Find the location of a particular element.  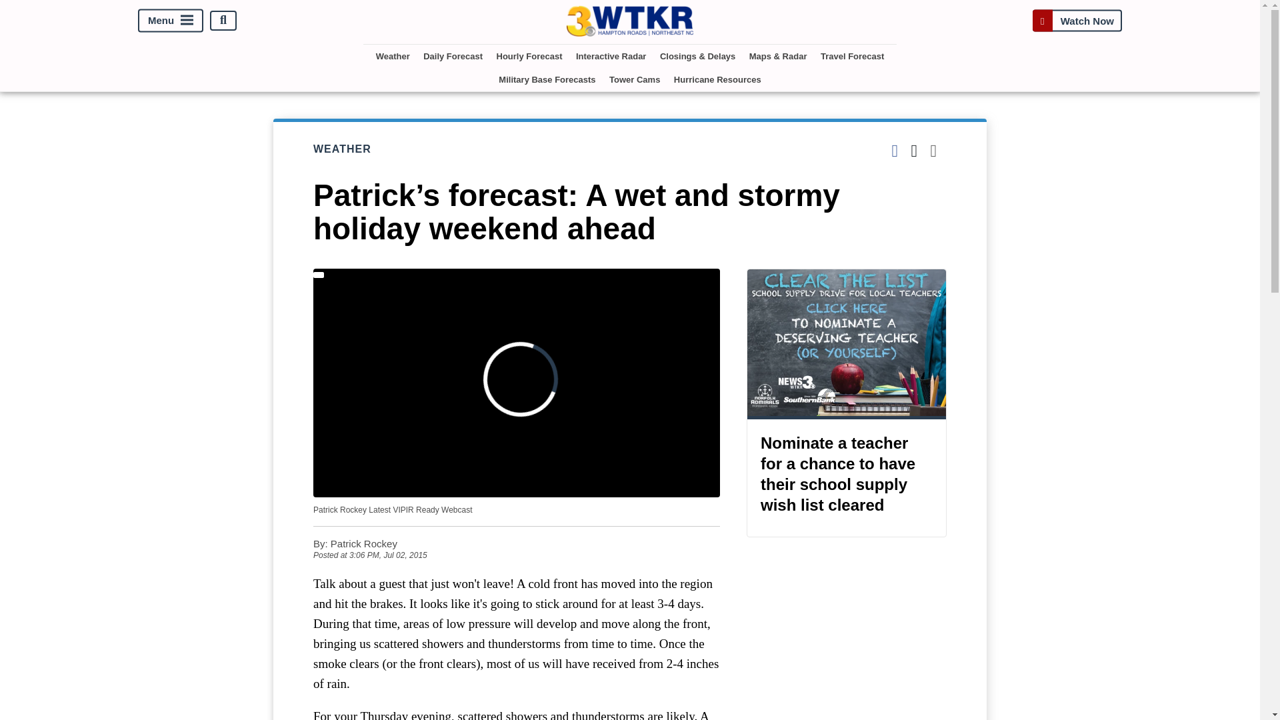

Menu is located at coordinates (171, 20).